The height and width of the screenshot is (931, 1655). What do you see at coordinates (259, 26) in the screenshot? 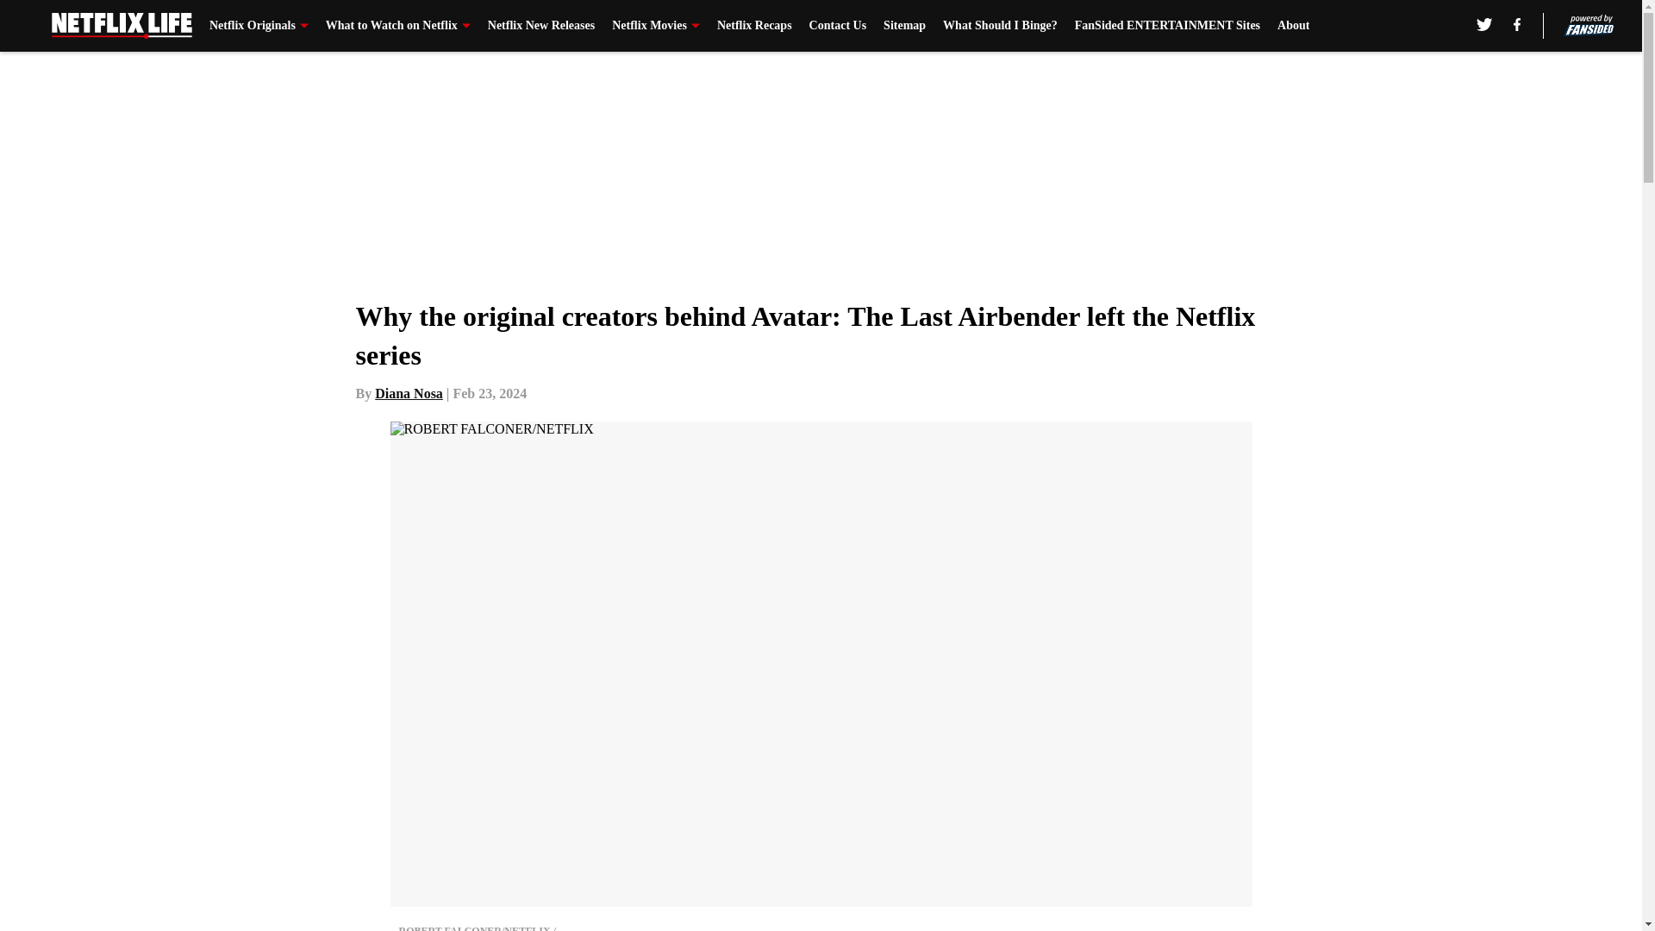
I see `Netflix Originals` at bounding box center [259, 26].